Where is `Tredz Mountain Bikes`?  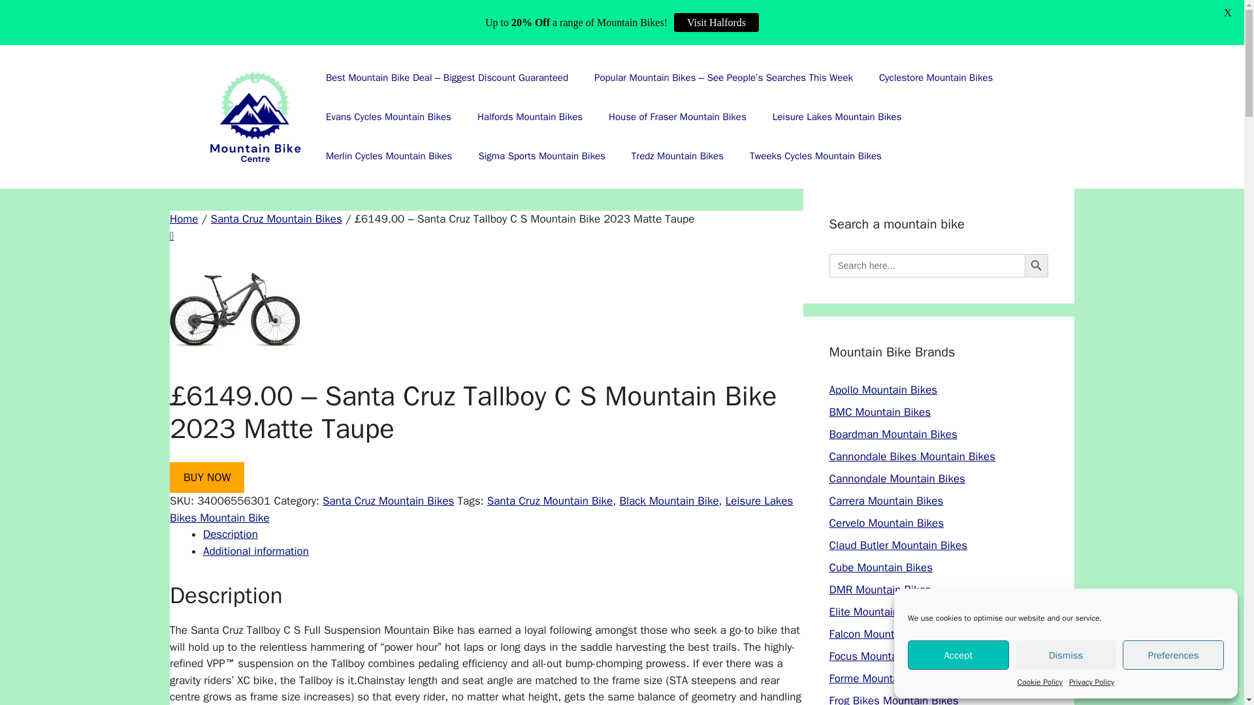 Tredz Mountain Bikes is located at coordinates (677, 155).